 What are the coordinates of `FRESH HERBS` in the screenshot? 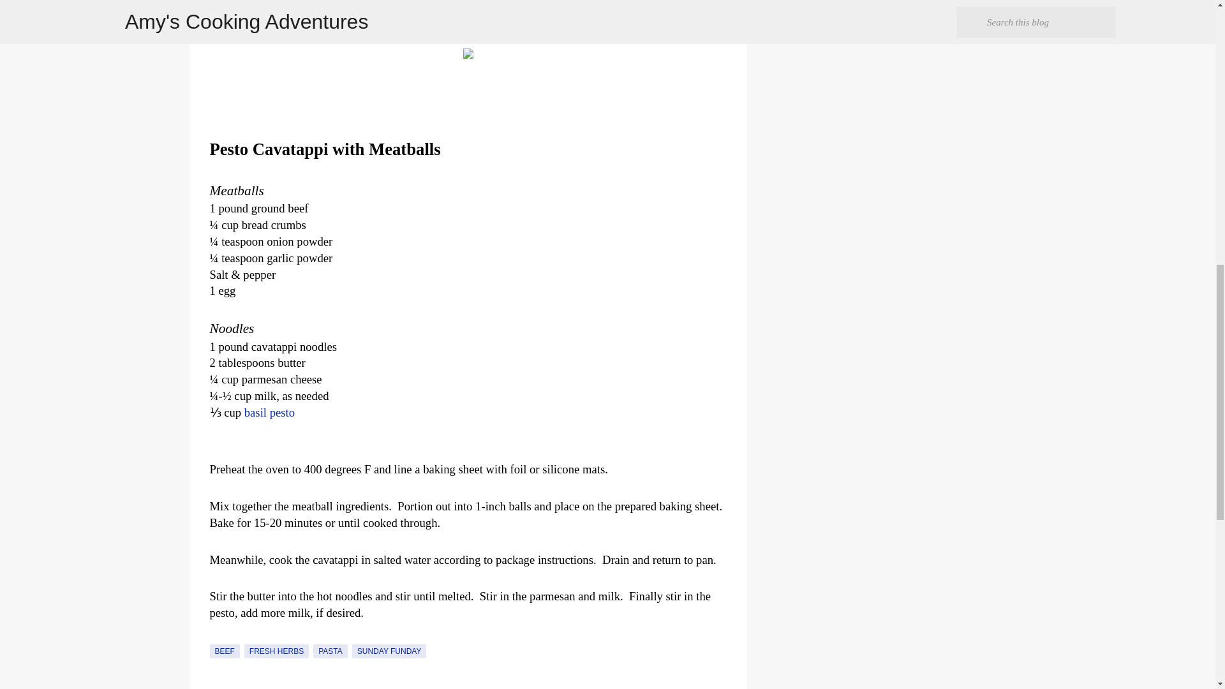 It's located at (276, 651).